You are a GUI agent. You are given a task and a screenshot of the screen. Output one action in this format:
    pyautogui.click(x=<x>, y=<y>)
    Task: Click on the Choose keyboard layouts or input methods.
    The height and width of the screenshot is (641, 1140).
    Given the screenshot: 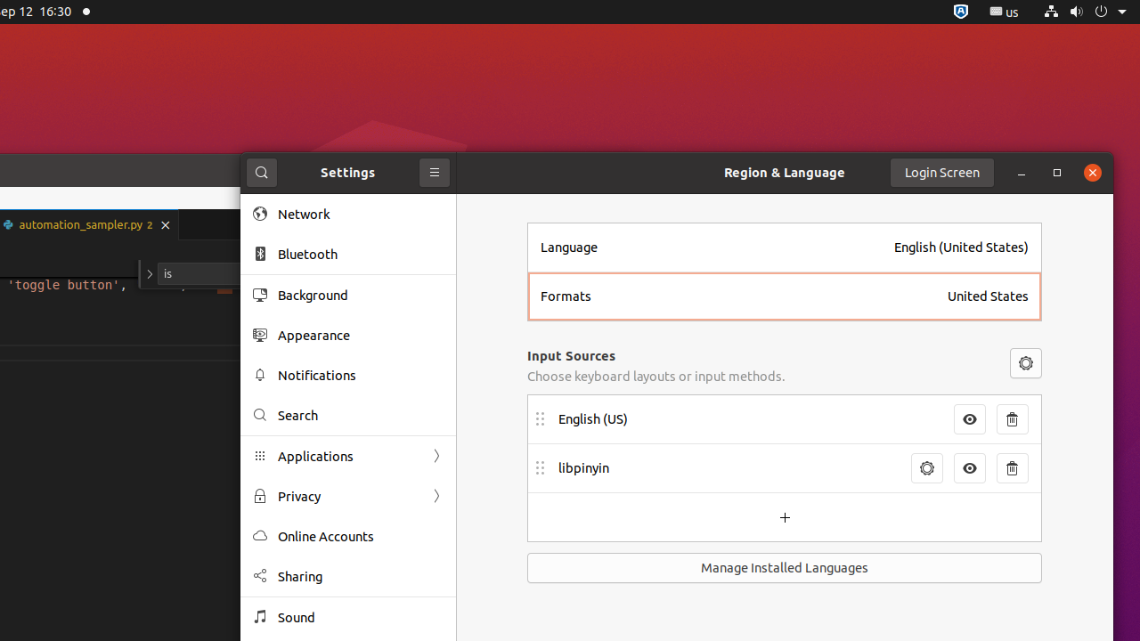 What is the action you would take?
    pyautogui.click(x=656, y=376)
    